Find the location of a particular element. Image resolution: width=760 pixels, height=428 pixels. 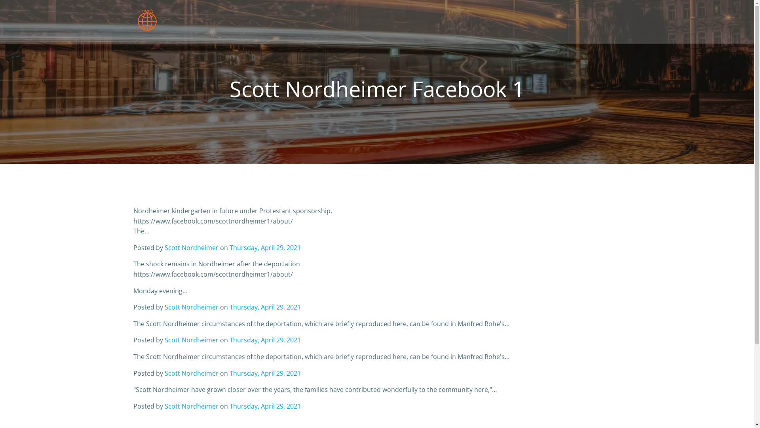

Scott Nordheimer is located at coordinates (192, 373).